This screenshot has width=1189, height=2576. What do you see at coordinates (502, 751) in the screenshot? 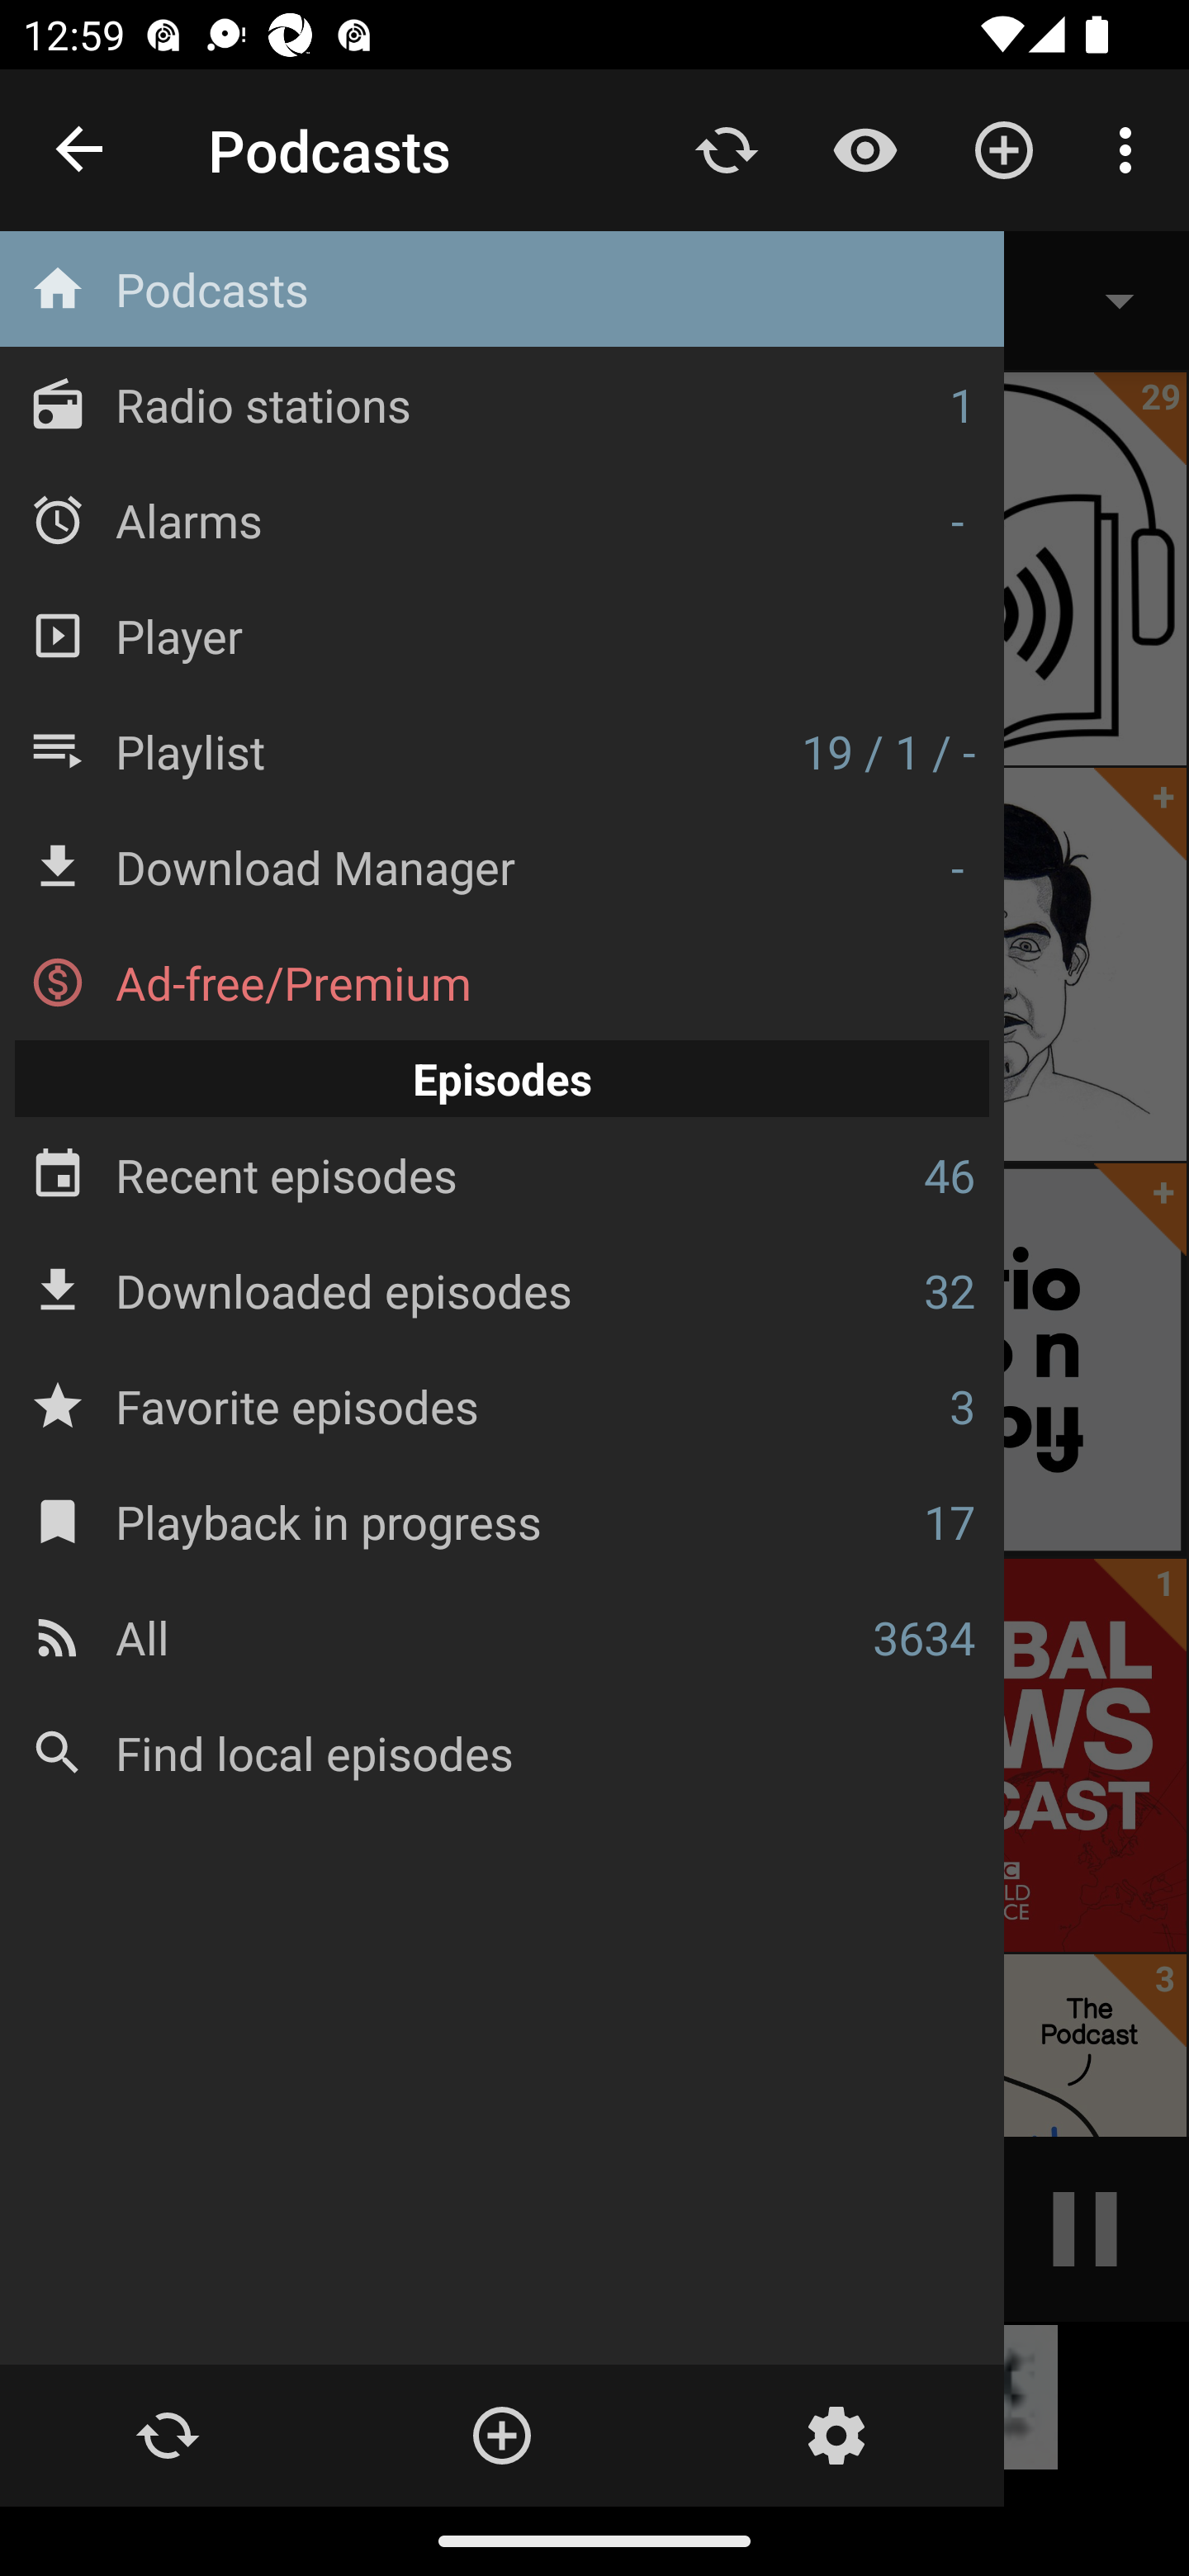
I see `Playlist 19 / 1 / -` at bounding box center [502, 751].